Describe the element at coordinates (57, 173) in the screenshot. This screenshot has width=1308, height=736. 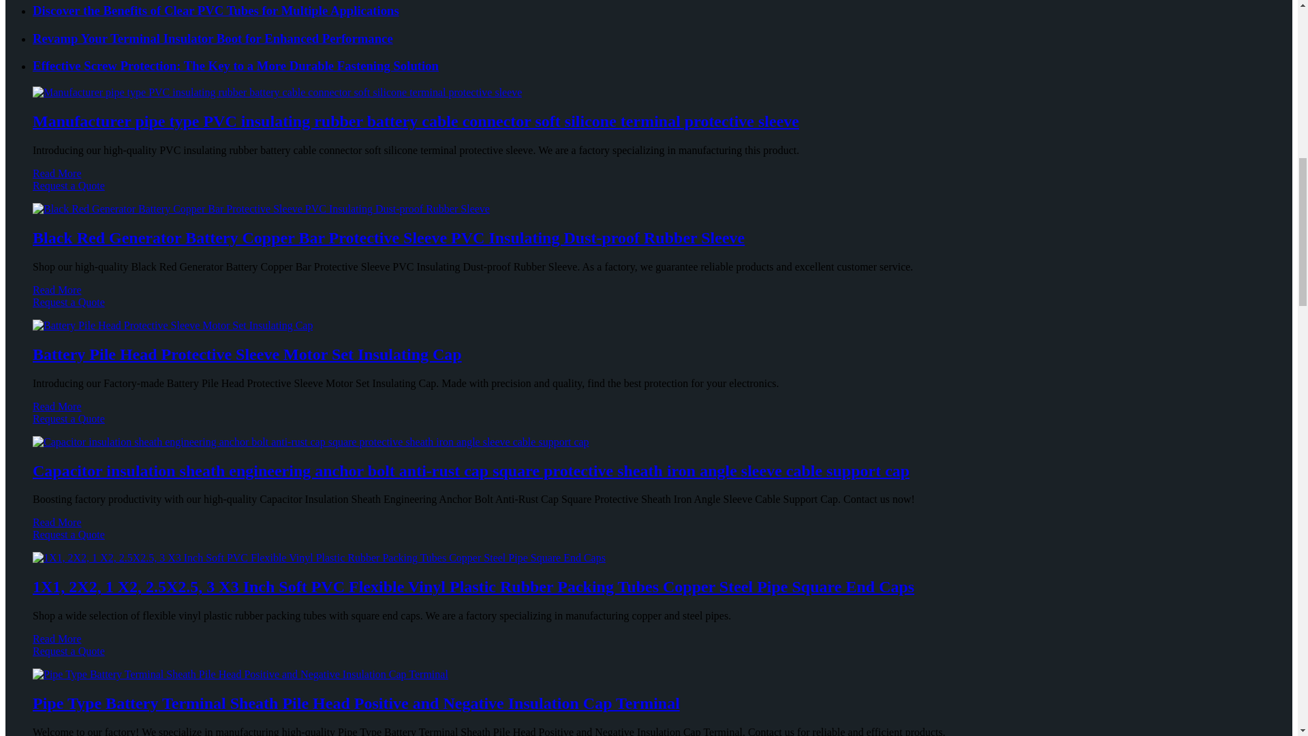
I see `Read More` at that location.